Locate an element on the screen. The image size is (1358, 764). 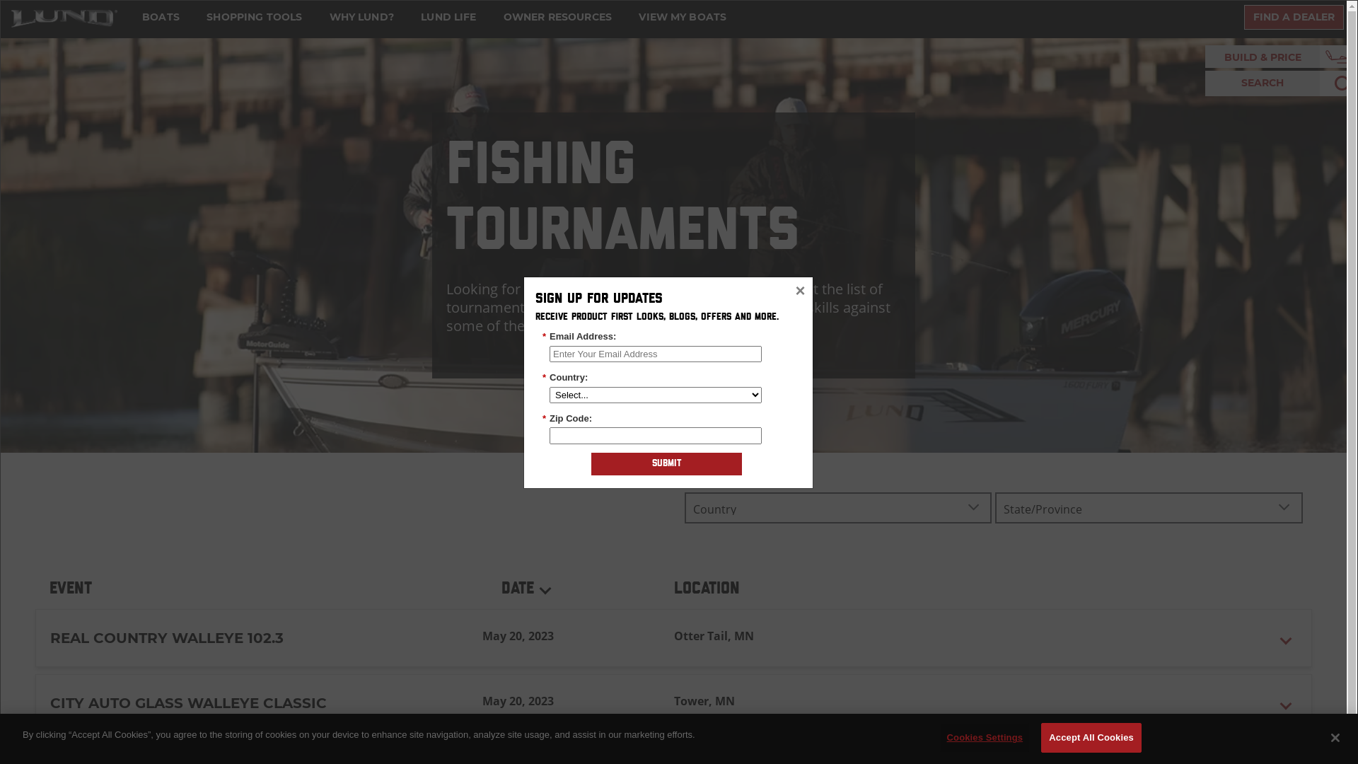
REAL COUNTRY WALLEYE 102.3
May 20, 2023
Otter Tail, MN is located at coordinates (673, 638).